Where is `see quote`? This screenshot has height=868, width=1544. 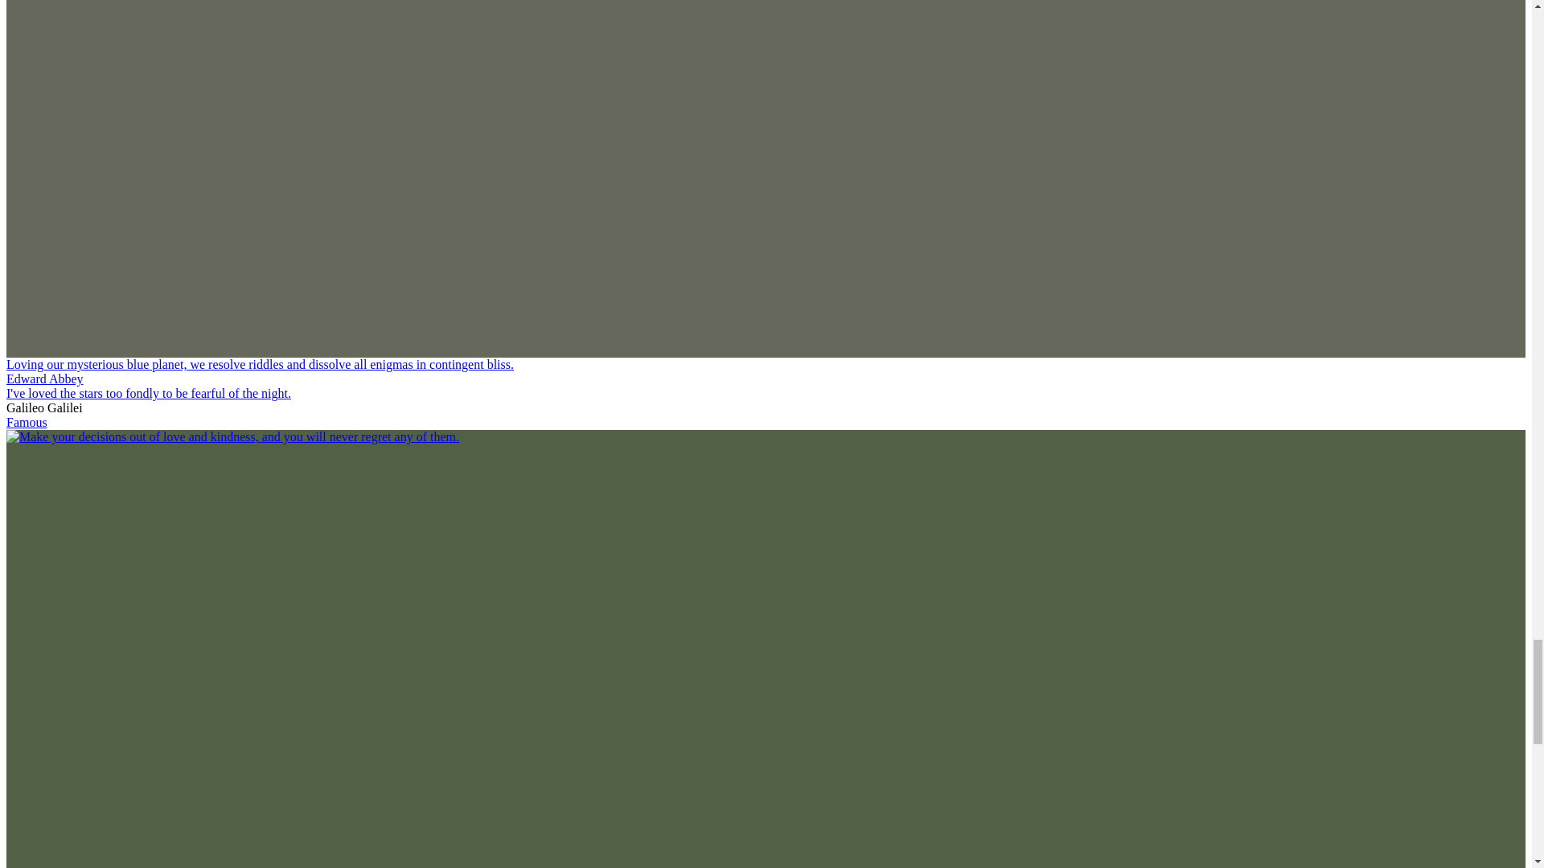
see quote is located at coordinates (148, 392).